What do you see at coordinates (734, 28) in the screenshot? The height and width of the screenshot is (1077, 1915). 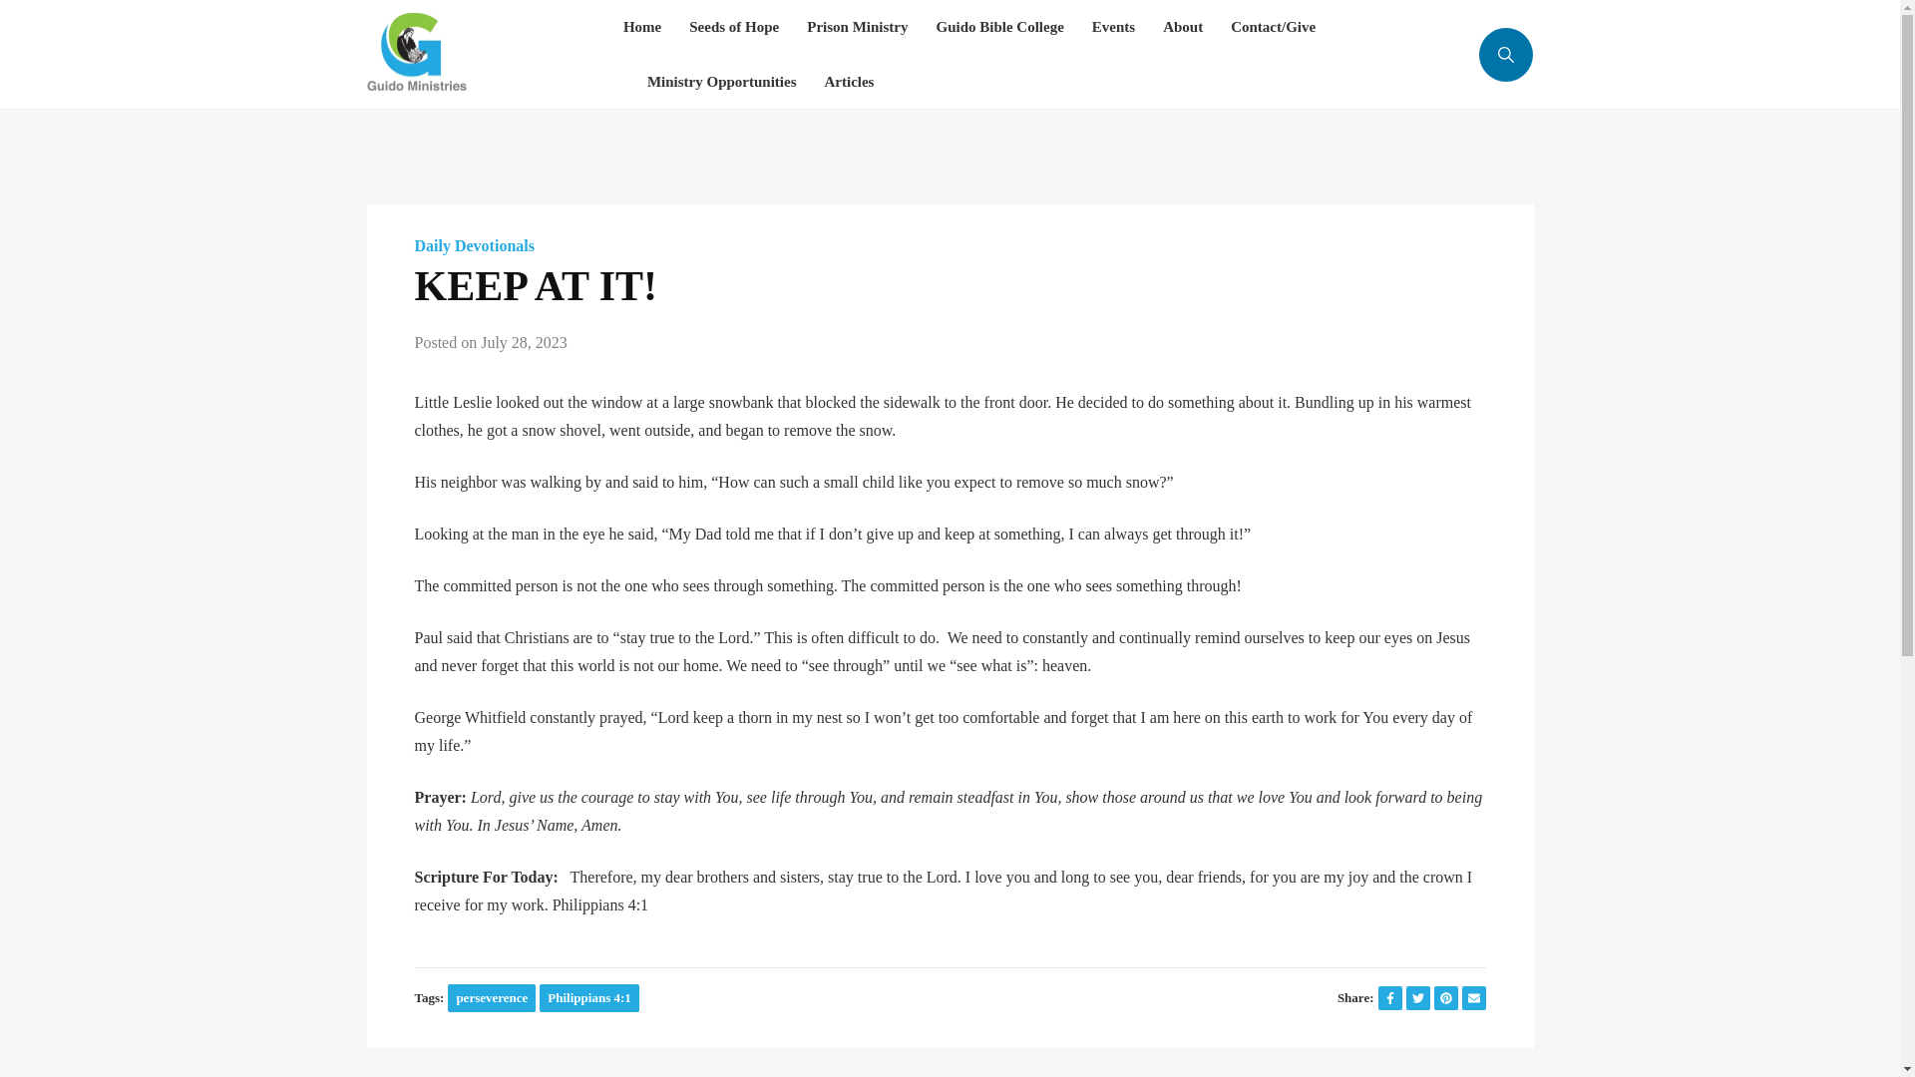 I see `Seeds of Hope` at bounding box center [734, 28].